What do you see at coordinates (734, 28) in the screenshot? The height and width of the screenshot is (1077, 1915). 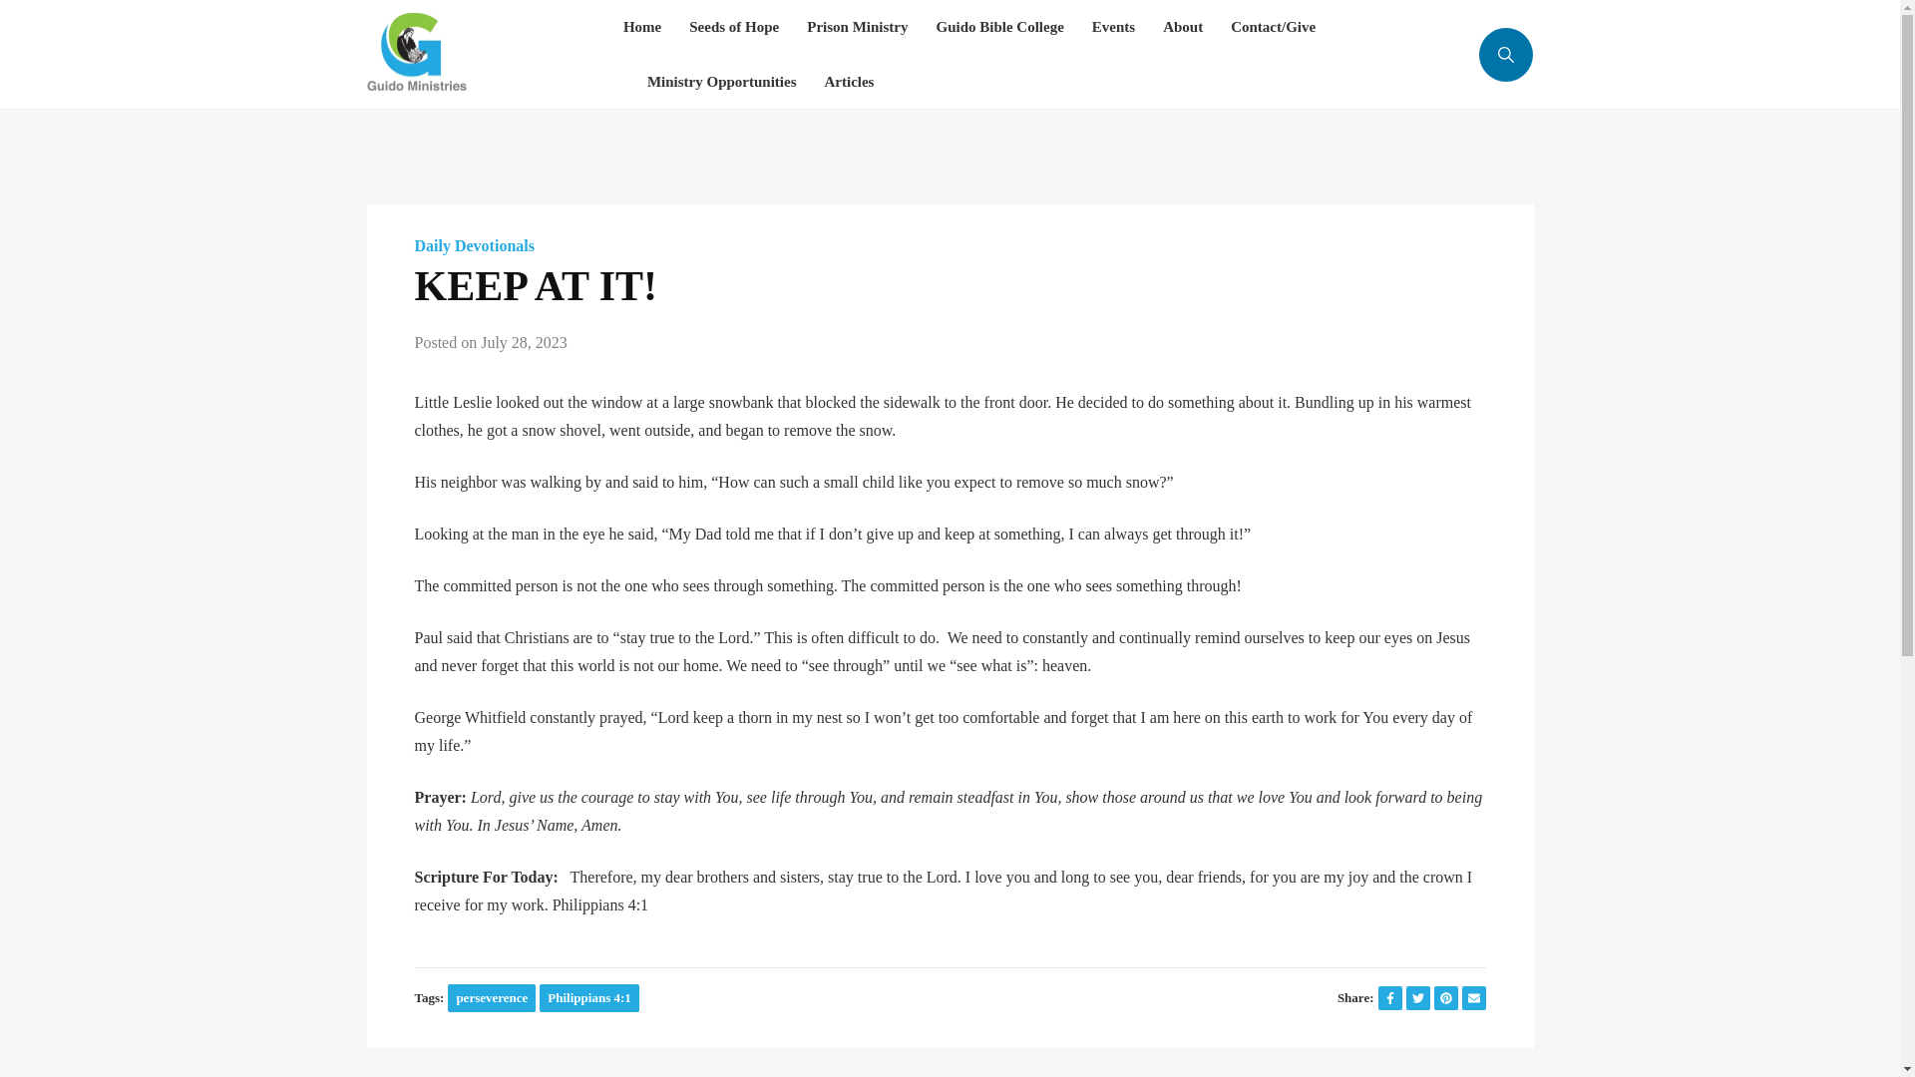 I see `Seeds of Hope` at bounding box center [734, 28].